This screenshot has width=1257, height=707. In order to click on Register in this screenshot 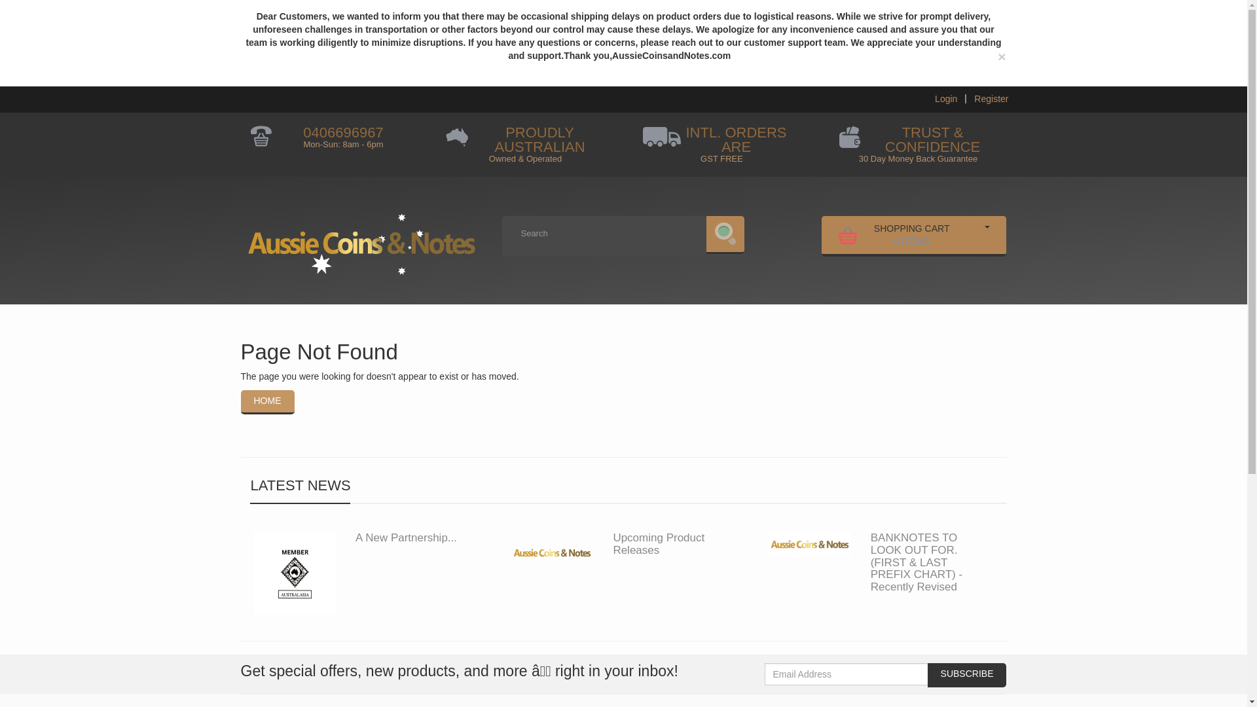, I will do `click(343, 132)`.